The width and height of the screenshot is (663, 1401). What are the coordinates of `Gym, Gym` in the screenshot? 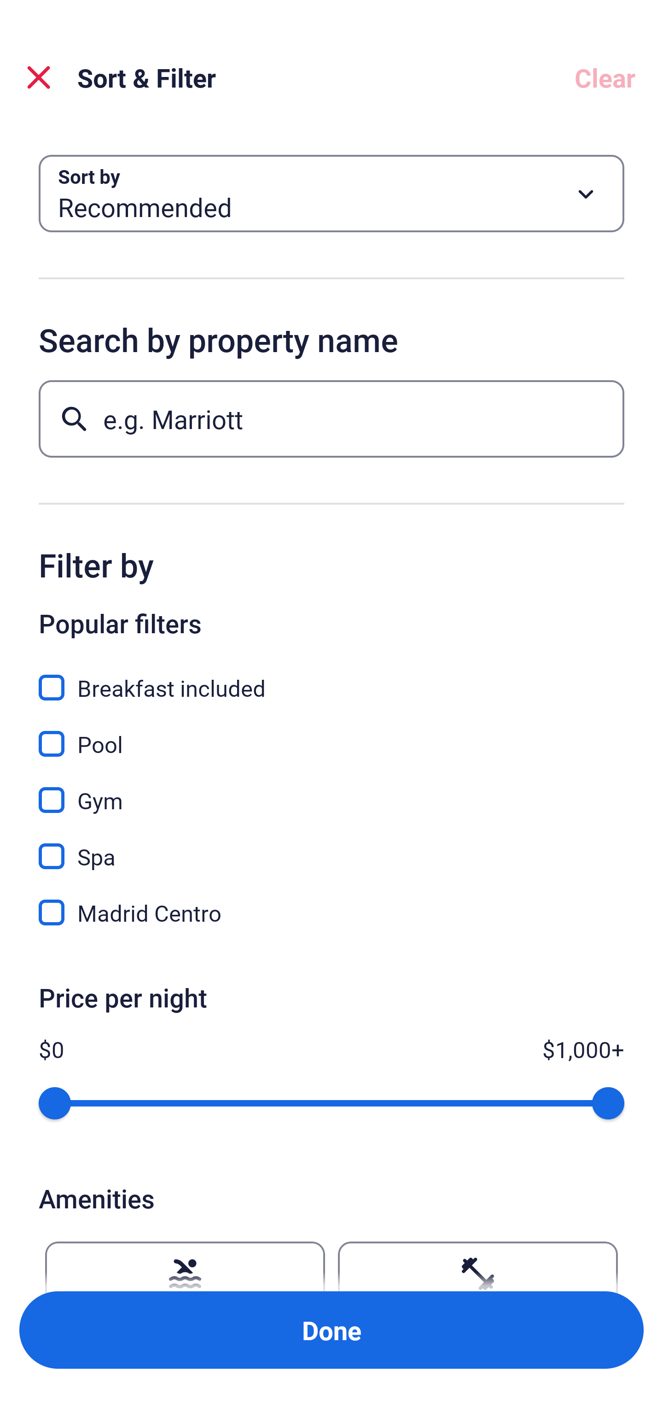 It's located at (331, 790).